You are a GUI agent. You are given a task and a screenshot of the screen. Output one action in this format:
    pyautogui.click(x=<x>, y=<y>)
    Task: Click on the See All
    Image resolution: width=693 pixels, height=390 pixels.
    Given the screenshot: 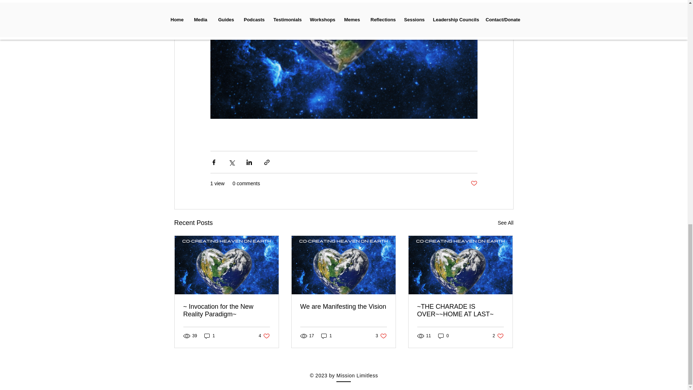 What is the action you would take?
    pyautogui.click(x=443, y=335)
    